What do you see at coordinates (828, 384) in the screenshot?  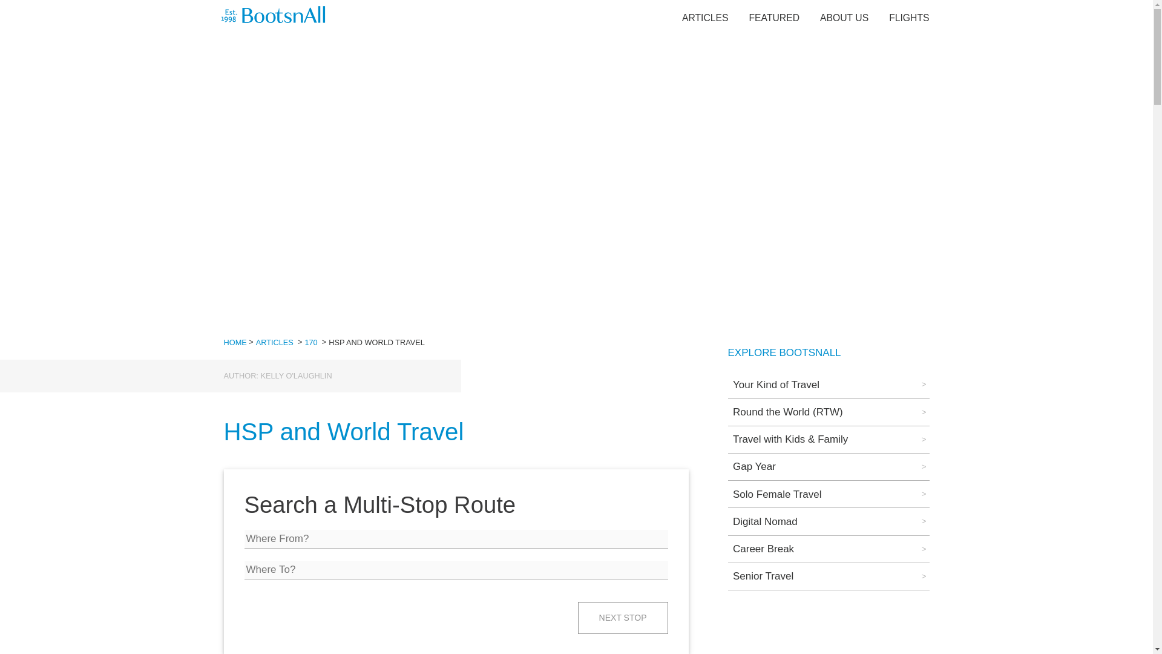 I see `Your Kind of Travel` at bounding box center [828, 384].